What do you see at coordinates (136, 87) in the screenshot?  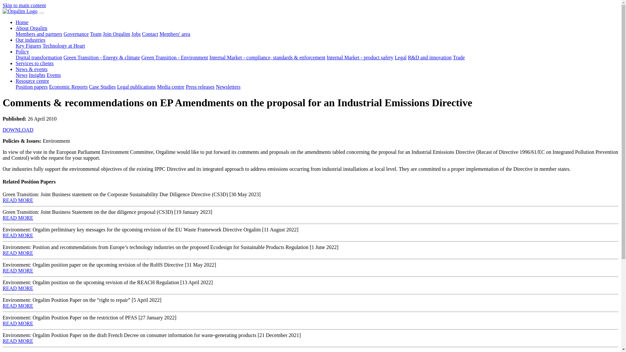 I see `Legal publications` at bounding box center [136, 87].